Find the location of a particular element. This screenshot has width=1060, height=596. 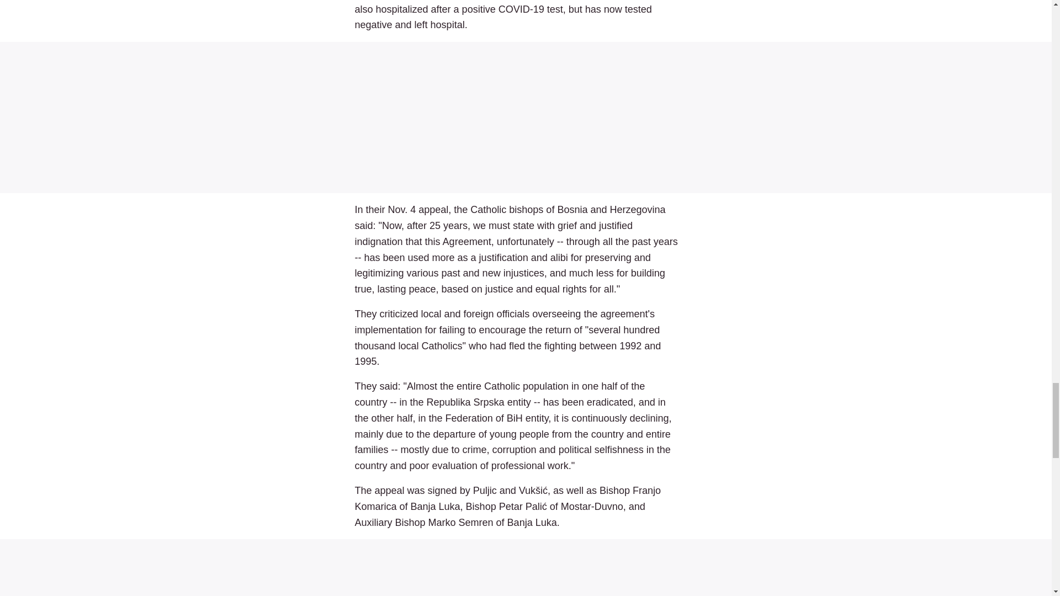

3rd party ad content is located at coordinates (526, 117).